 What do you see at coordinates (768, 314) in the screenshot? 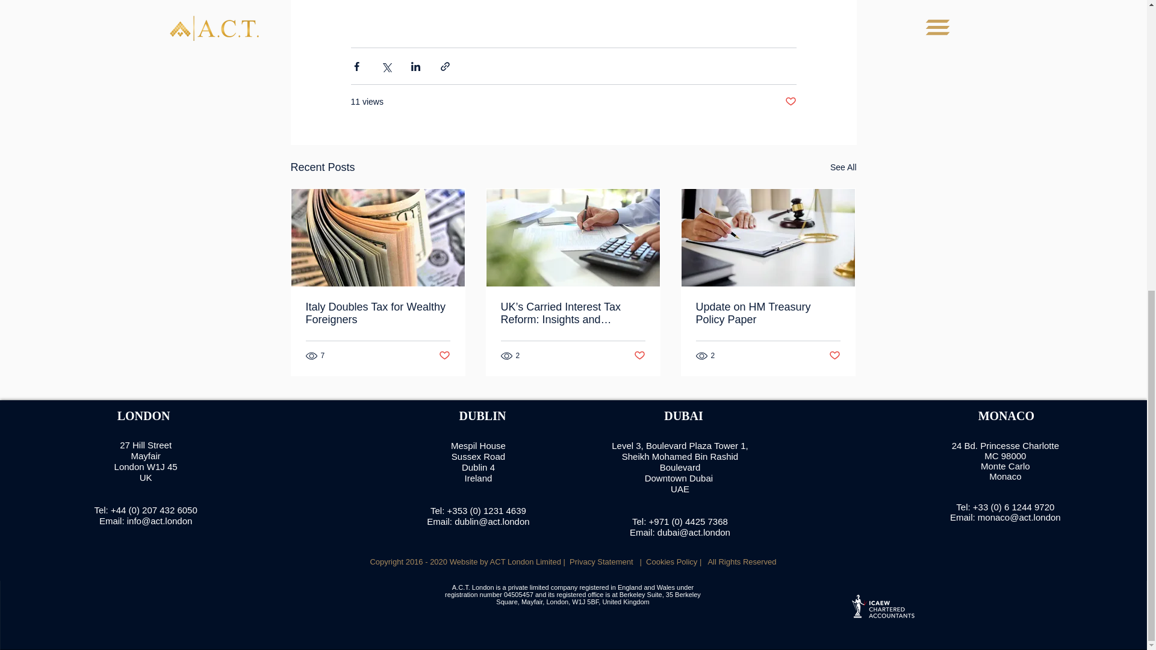
I see `Update on HM Treasury Policy Paper` at bounding box center [768, 314].